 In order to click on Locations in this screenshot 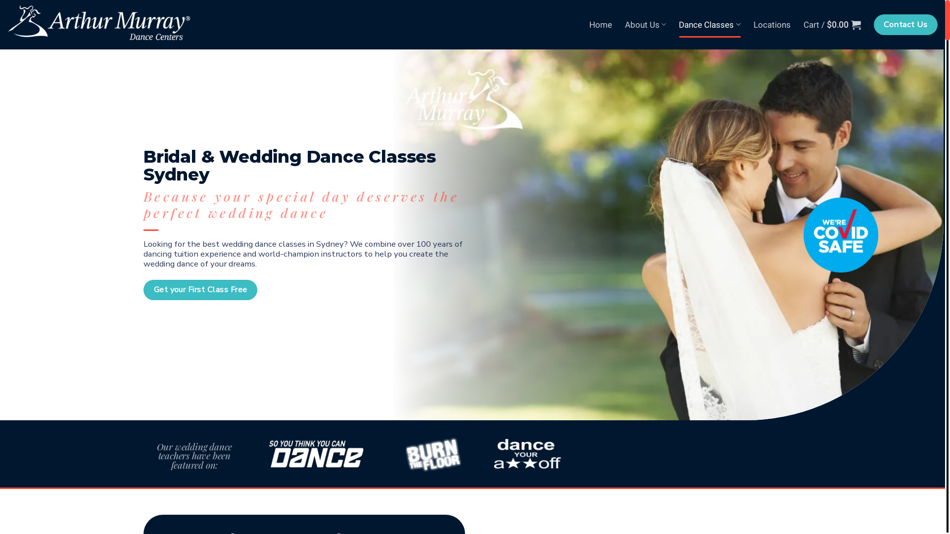, I will do `click(772, 25)`.